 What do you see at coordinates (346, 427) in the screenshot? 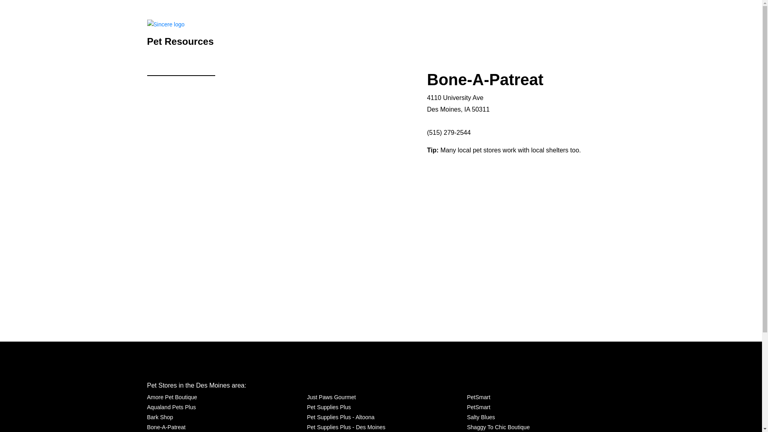
I see `Pet Supplies Plus - Des Moines` at bounding box center [346, 427].